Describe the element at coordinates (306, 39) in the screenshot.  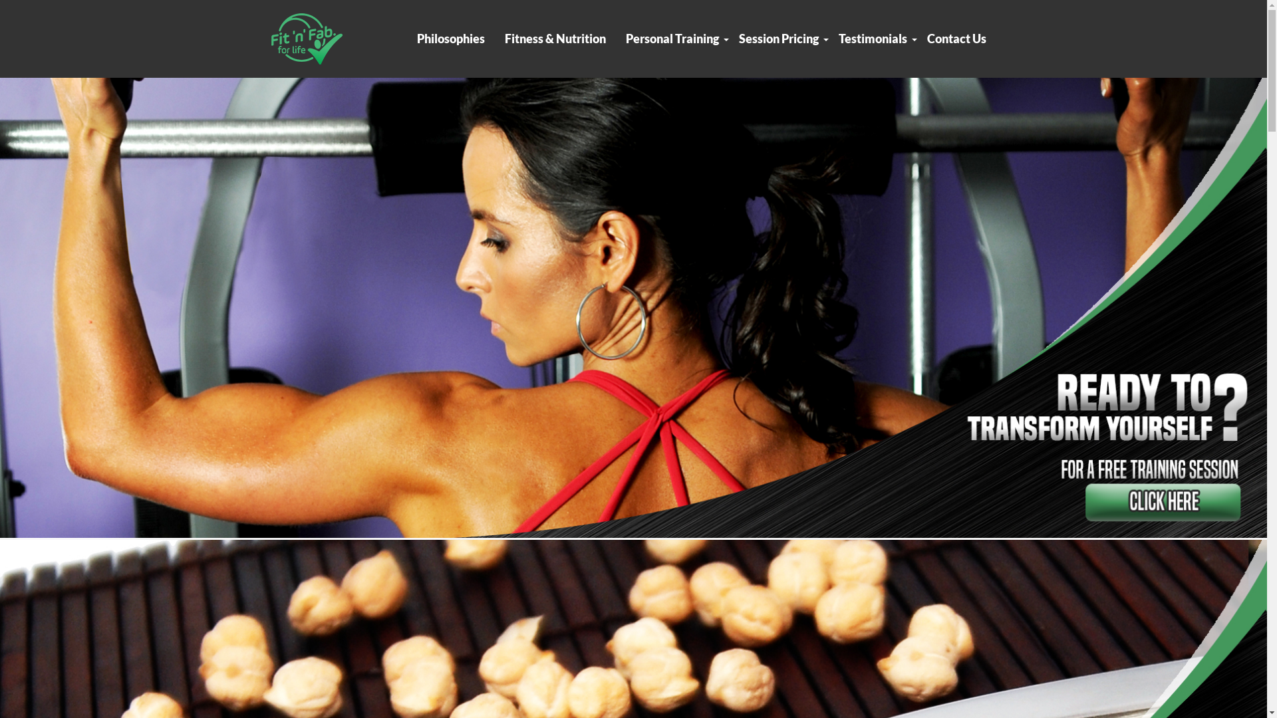
I see `Fit 'n' Fab` at that location.